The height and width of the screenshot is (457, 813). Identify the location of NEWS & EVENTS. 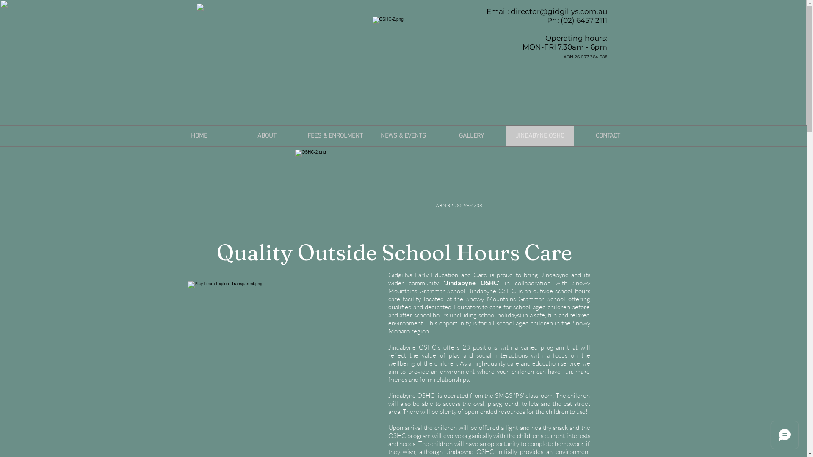
(403, 136).